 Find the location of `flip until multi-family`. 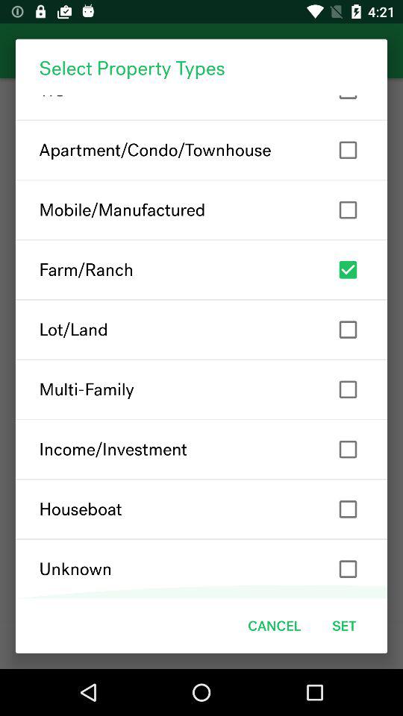

flip until multi-family is located at coordinates (201, 389).